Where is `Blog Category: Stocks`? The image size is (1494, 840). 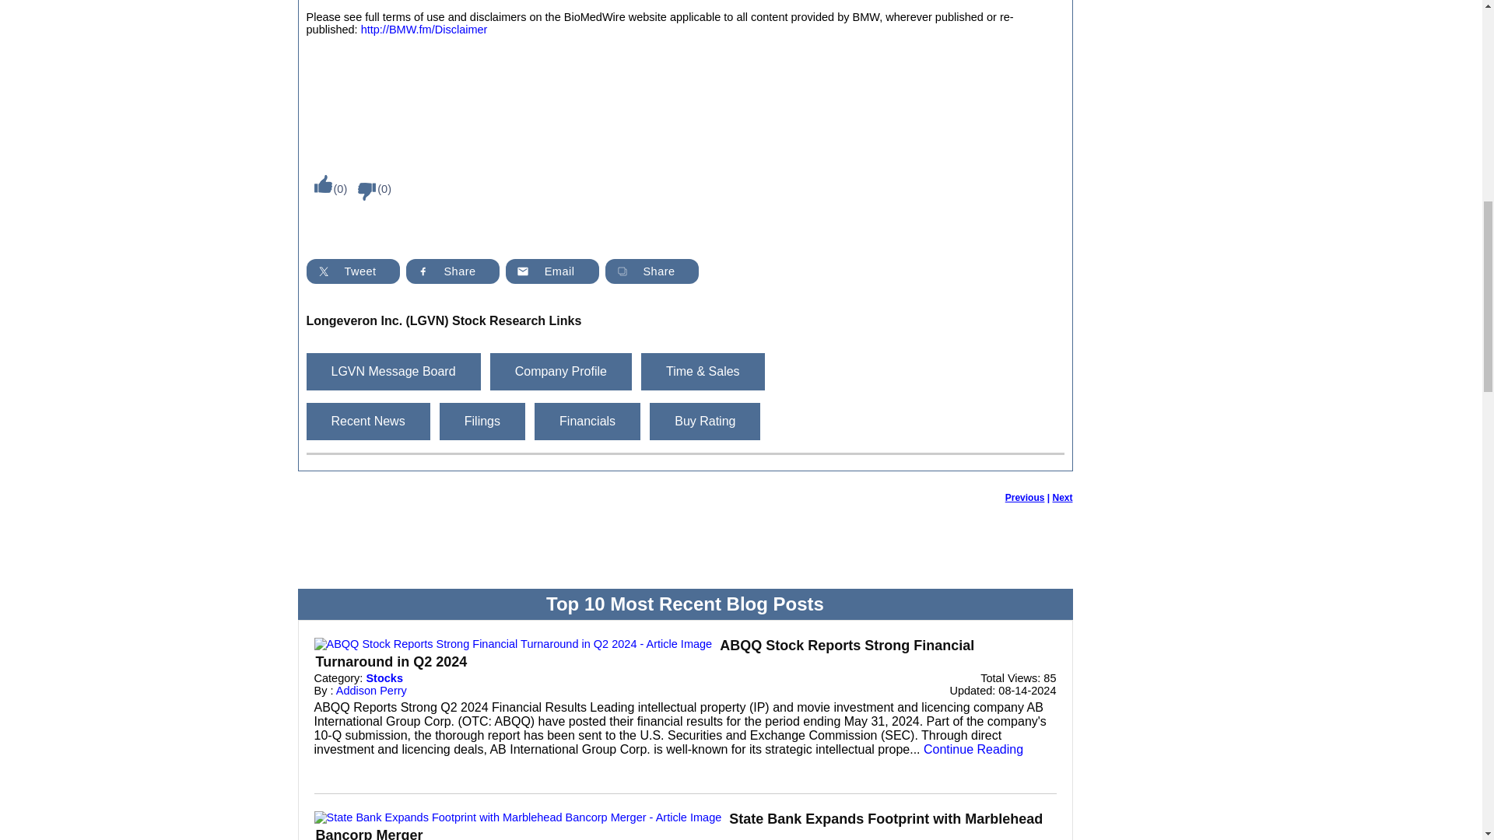
Blog Category: Stocks is located at coordinates (384, 678).